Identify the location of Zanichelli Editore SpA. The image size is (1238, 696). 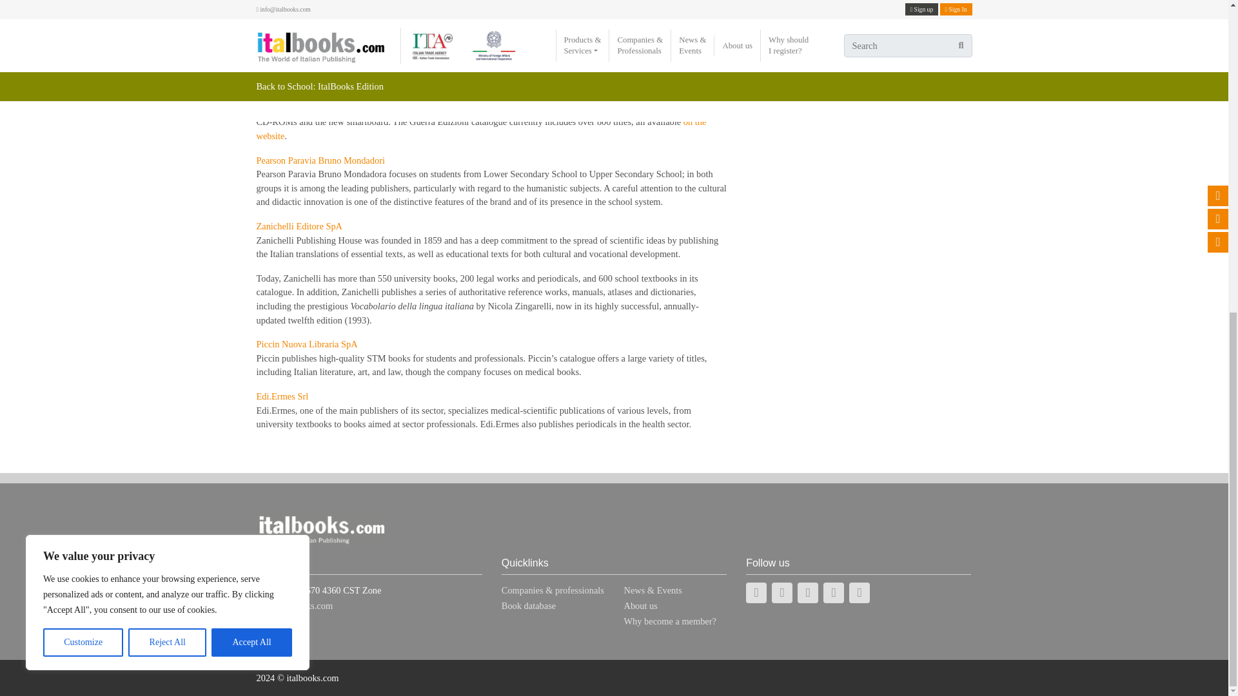
(299, 226).